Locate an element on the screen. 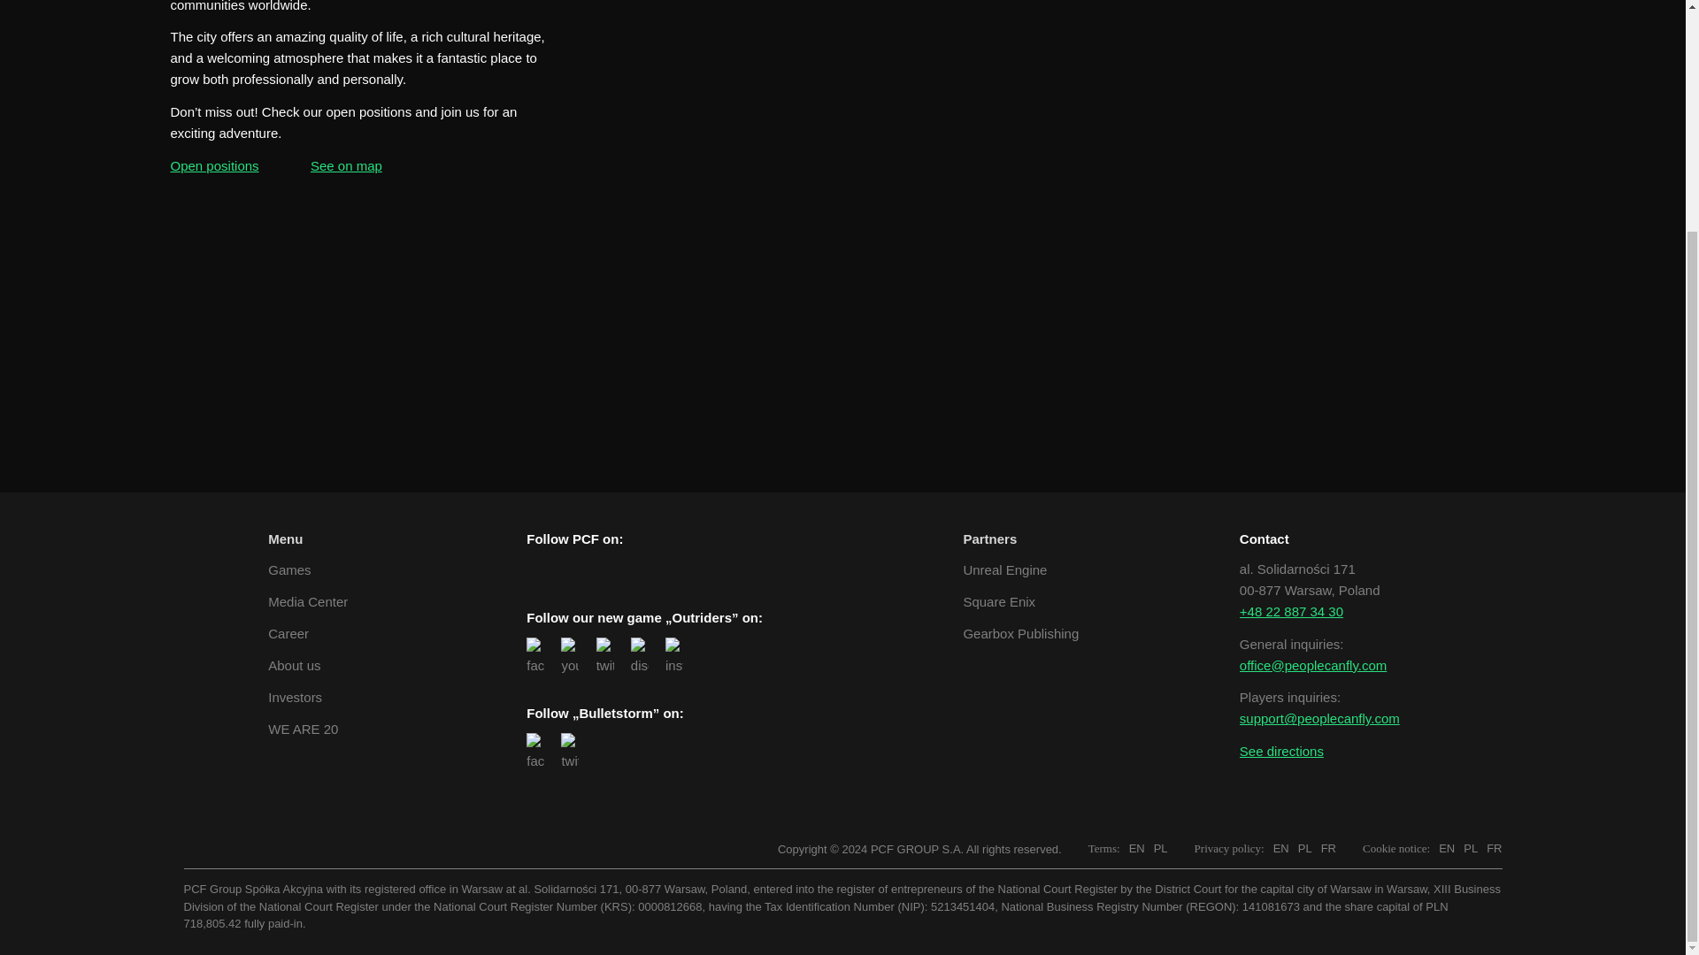 Image resolution: width=1699 pixels, height=955 pixels. Gearbox Publishing is located at coordinates (1021, 634).